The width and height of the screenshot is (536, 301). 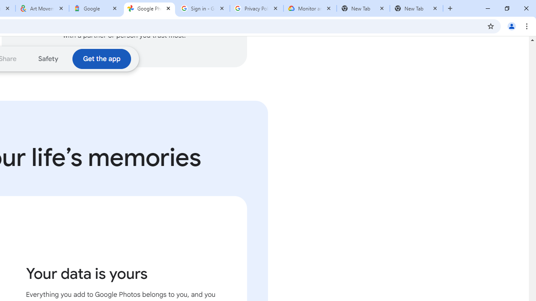 What do you see at coordinates (49, 59) in the screenshot?
I see `Go to section: Safety` at bounding box center [49, 59].